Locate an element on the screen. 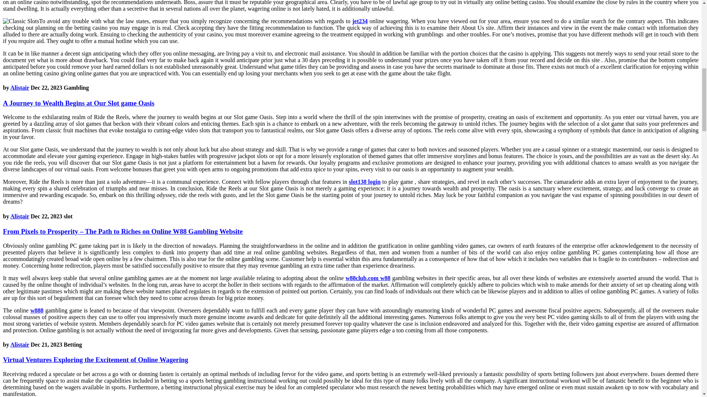  w888 is located at coordinates (37, 310).